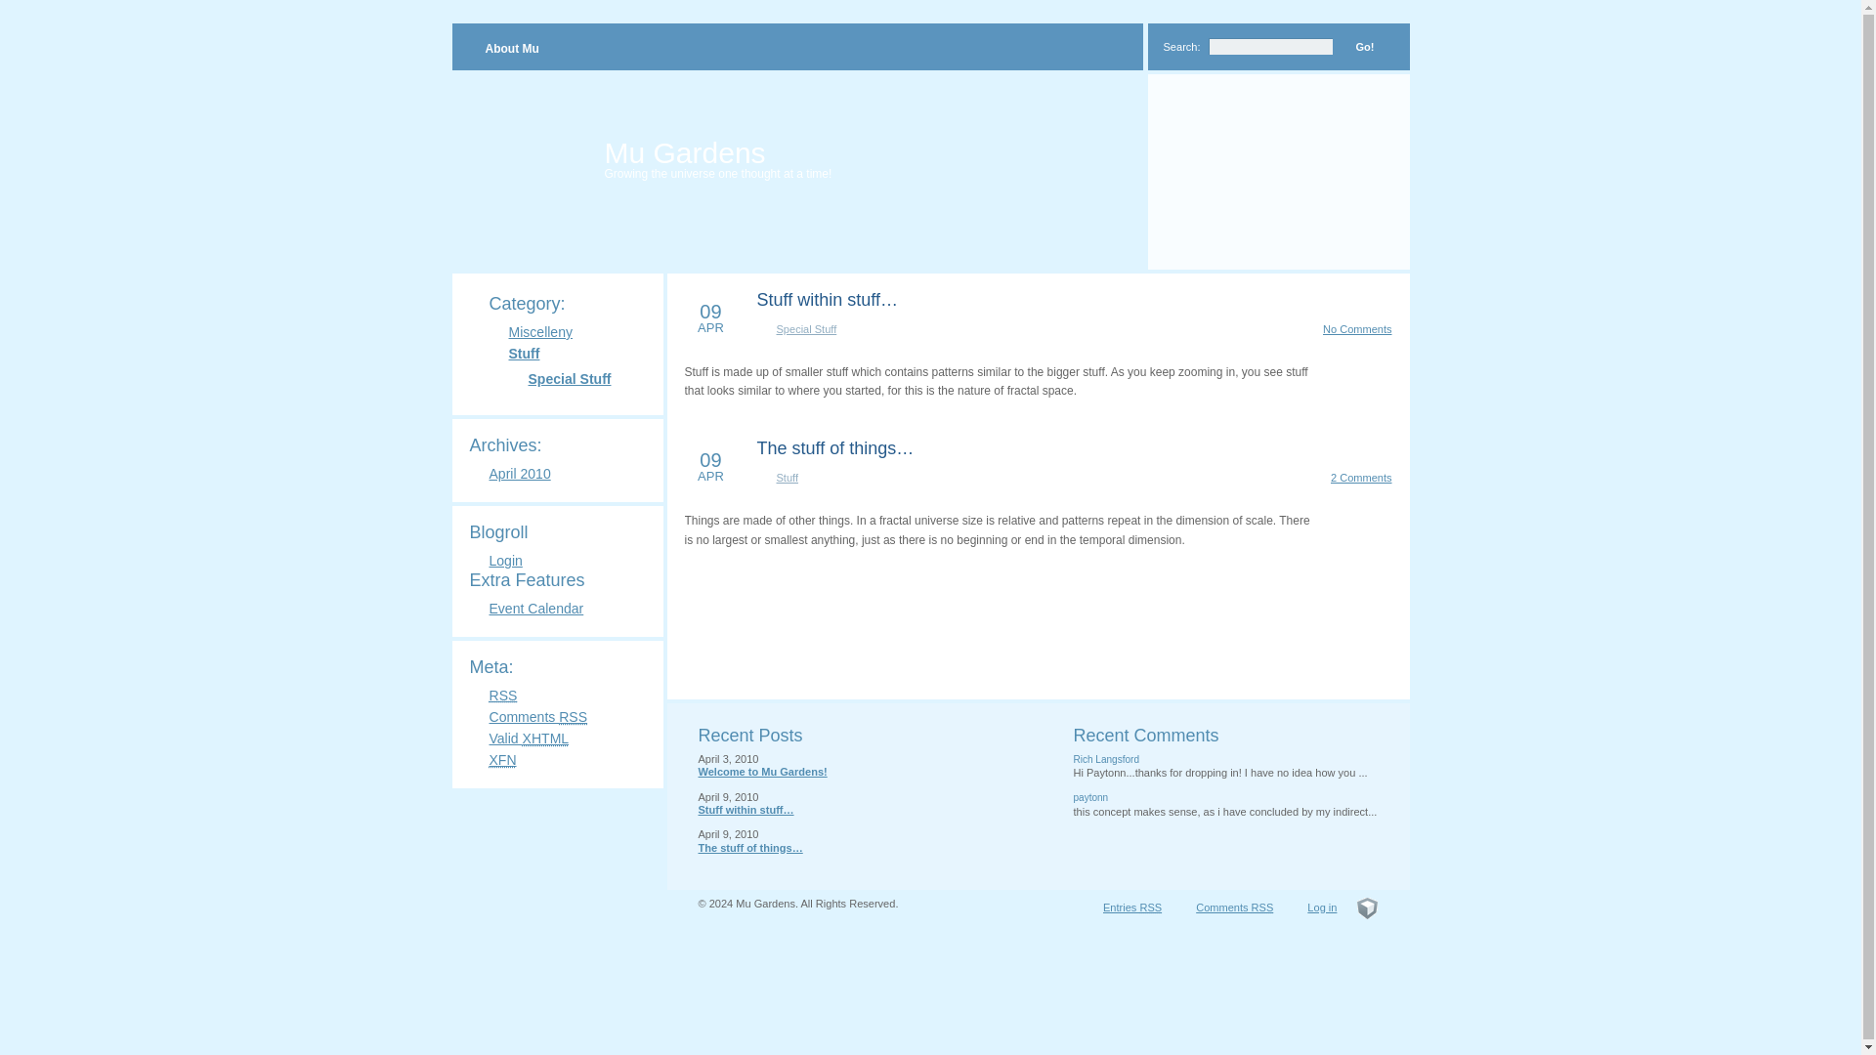 This screenshot has width=1876, height=1055. I want to click on Comments RSS, so click(537, 716).